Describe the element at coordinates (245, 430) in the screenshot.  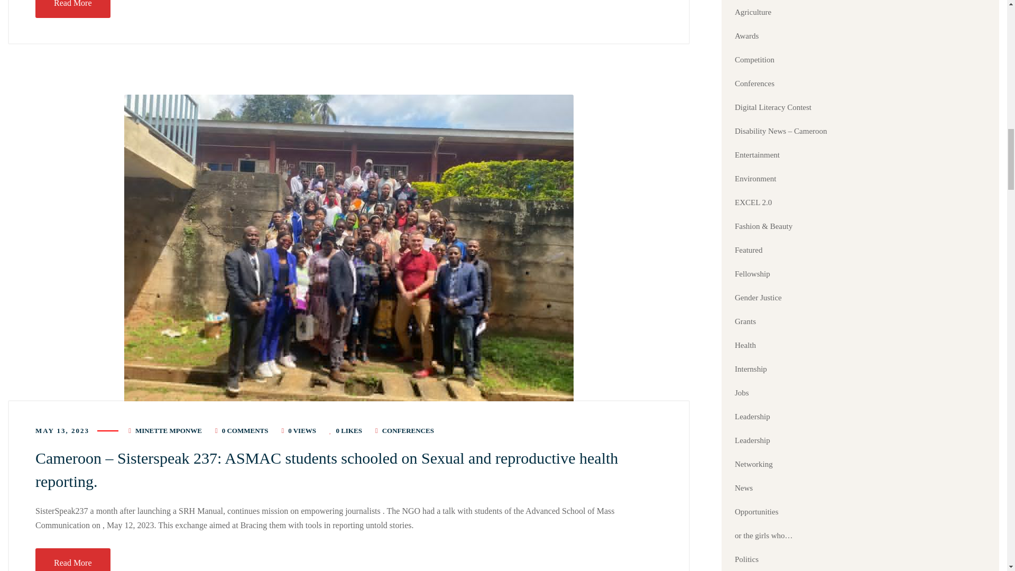
I see `0 COMMENTS` at that location.